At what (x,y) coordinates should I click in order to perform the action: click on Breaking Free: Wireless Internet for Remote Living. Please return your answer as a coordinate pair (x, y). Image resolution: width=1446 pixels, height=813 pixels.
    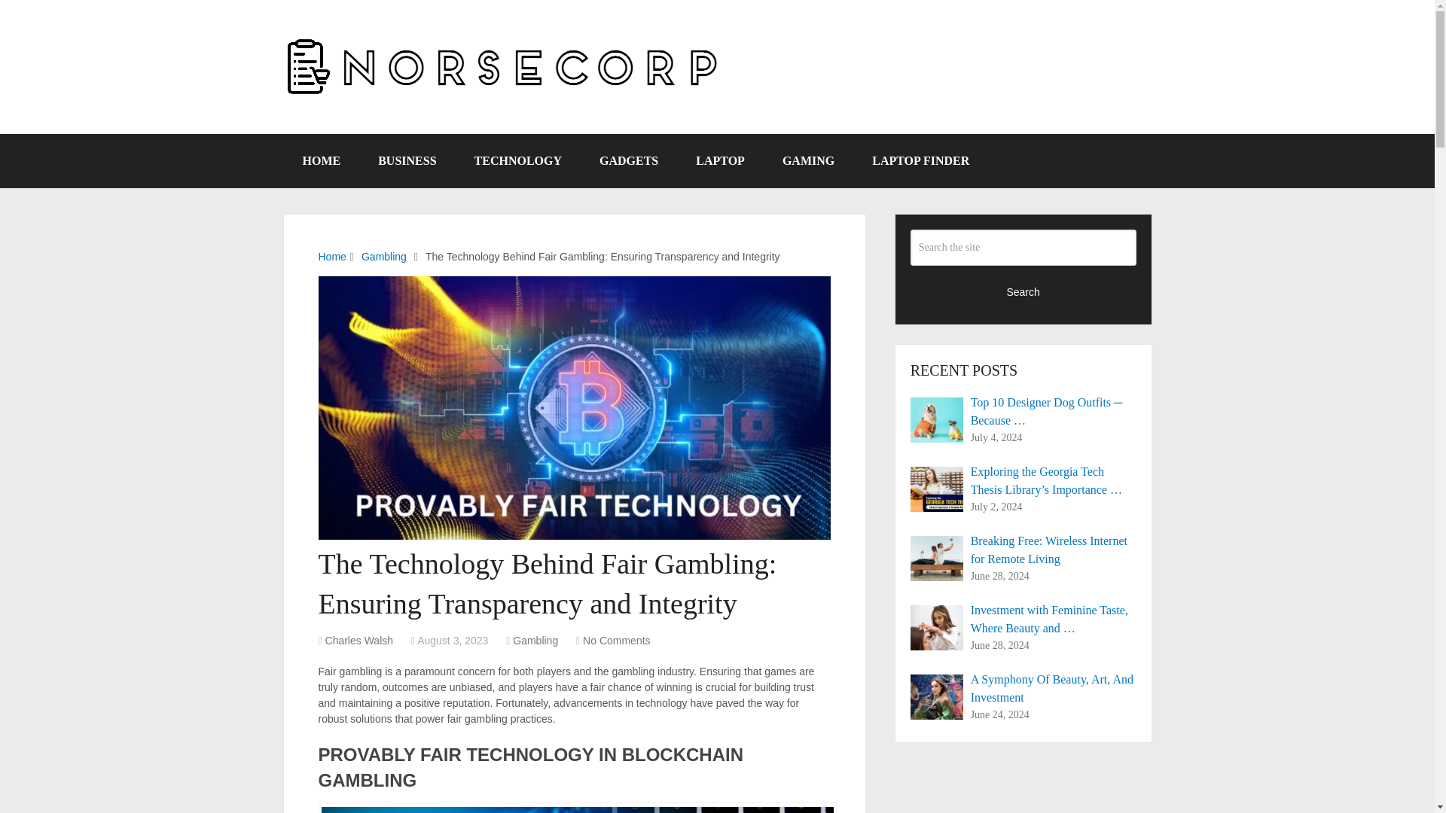
    Looking at the image, I should click on (1023, 550).